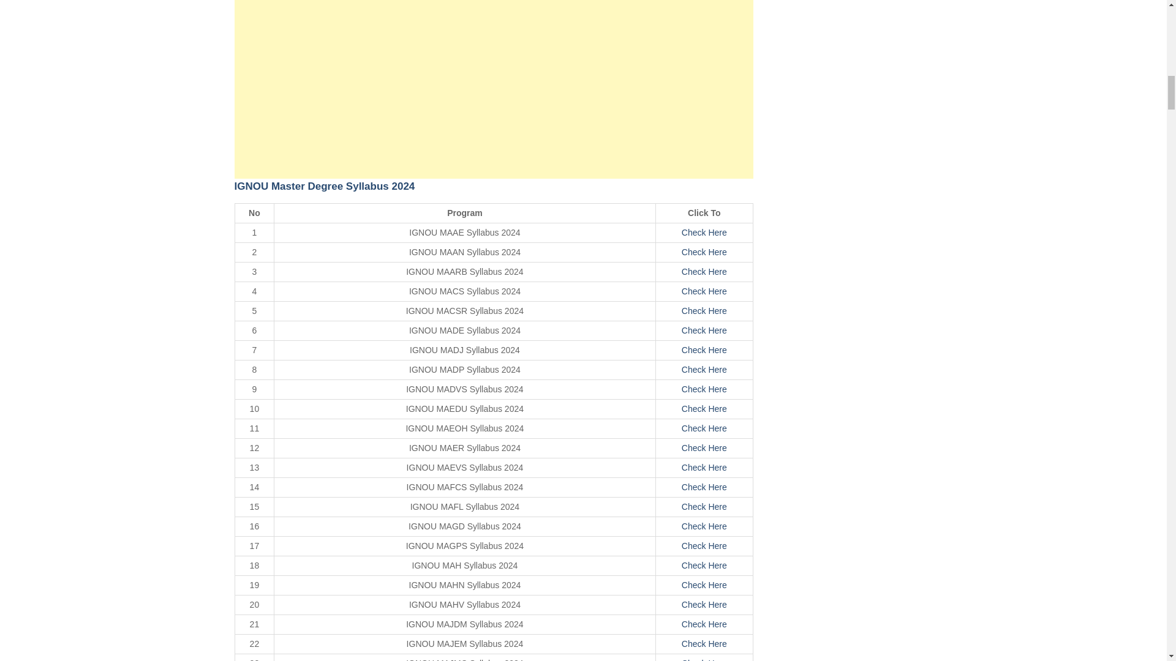 This screenshot has width=1176, height=661. I want to click on Check Here, so click(704, 468).